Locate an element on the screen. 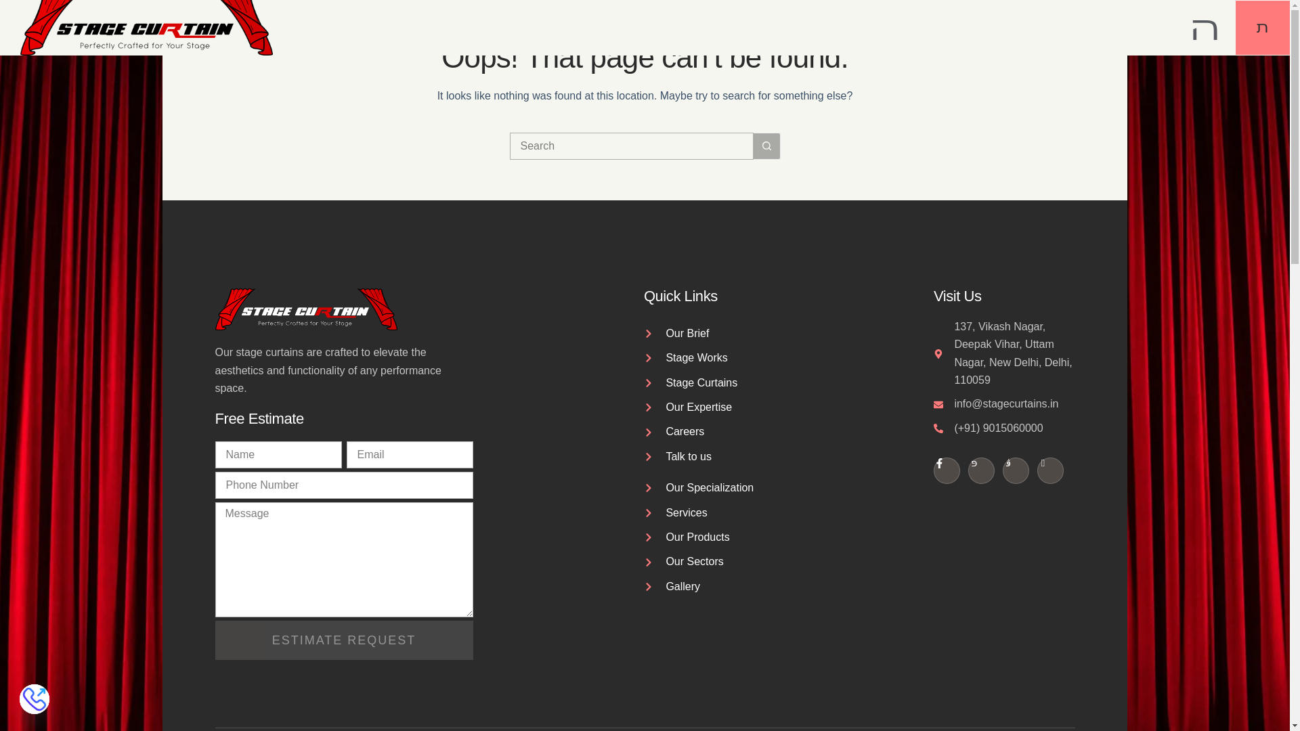 This screenshot has width=1300, height=731. ESTIMATE REQUEST is located at coordinates (344, 640).